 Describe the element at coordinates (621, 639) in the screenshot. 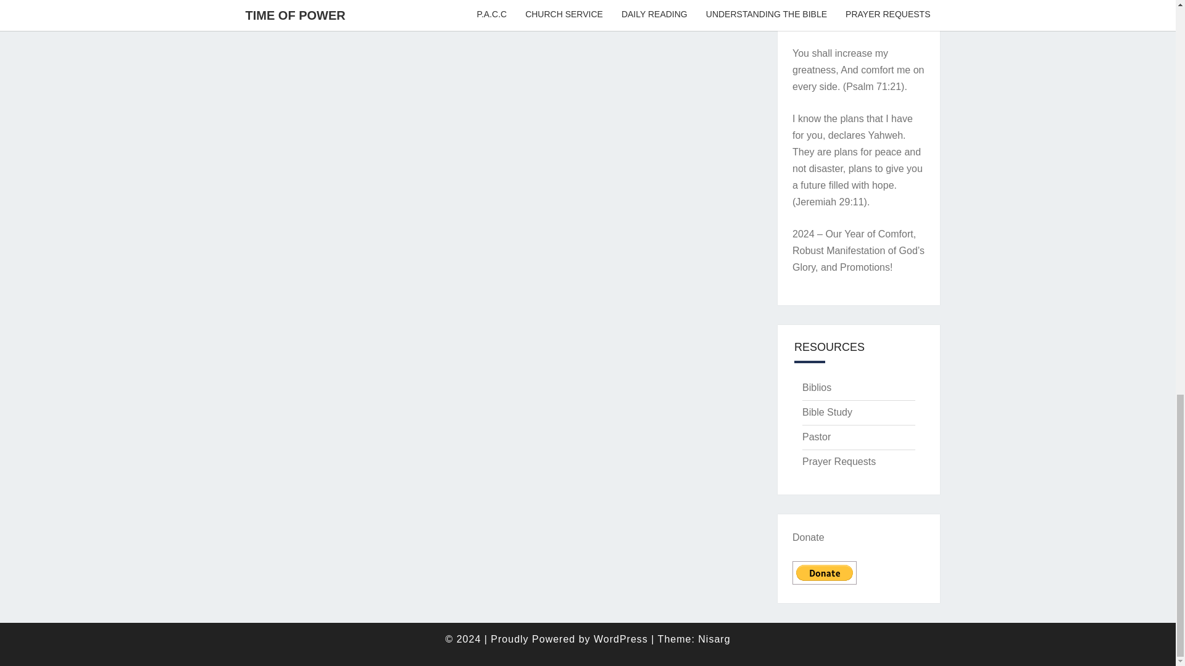

I see `WordPress` at that location.